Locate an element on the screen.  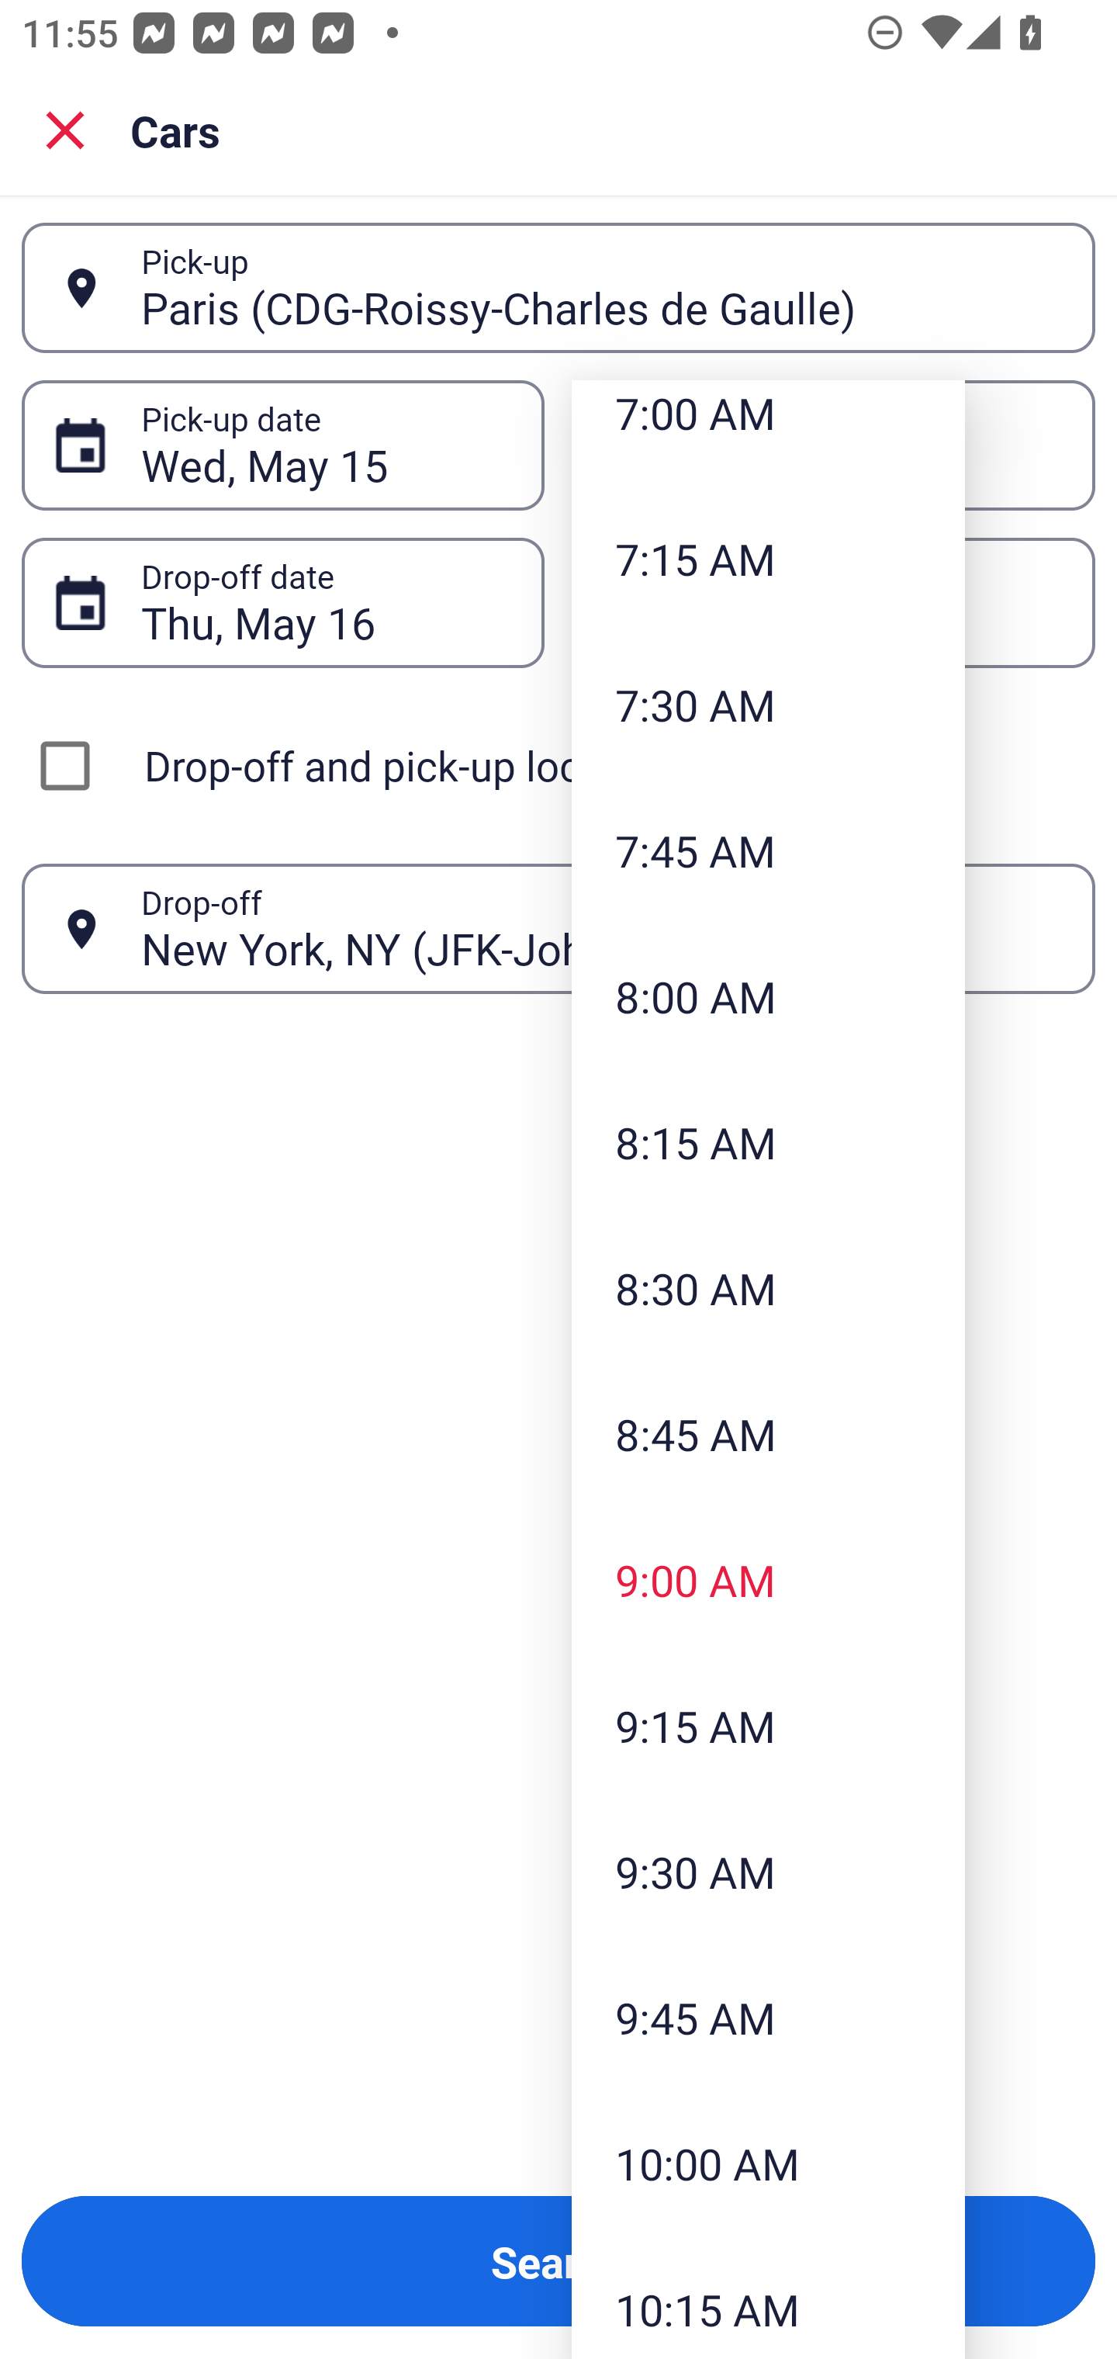
9:00 AM is located at coordinates (768, 1580).